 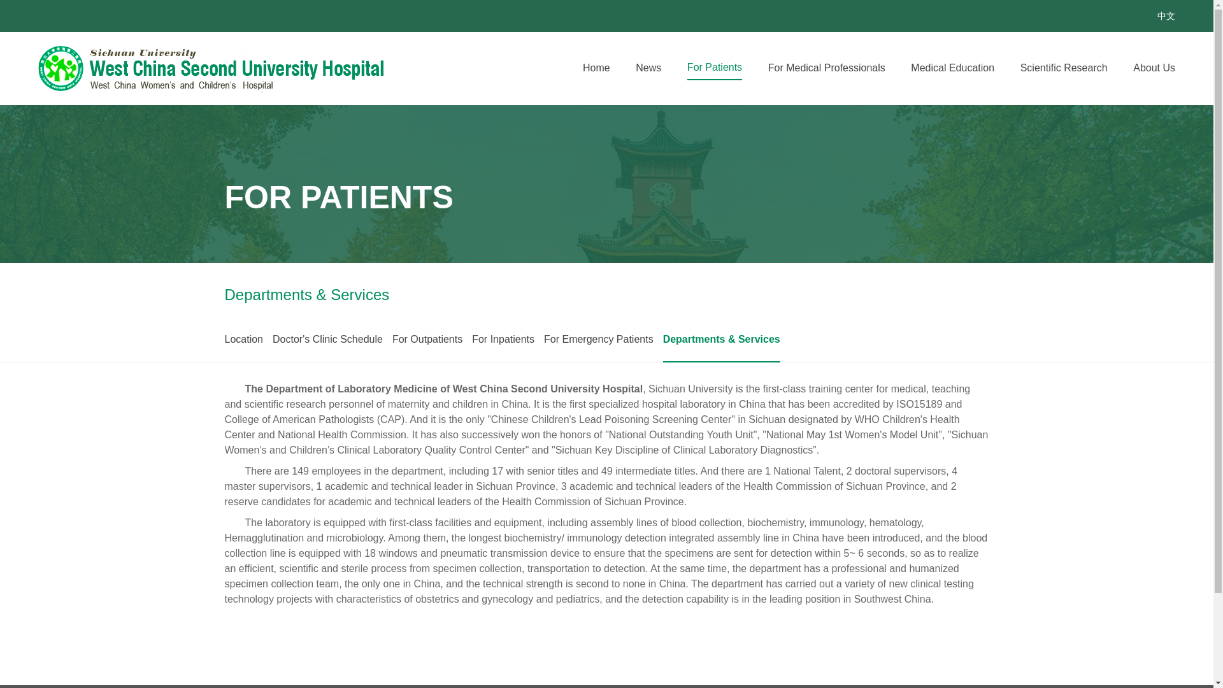 I want to click on For Inpatients, so click(x=503, y=340).